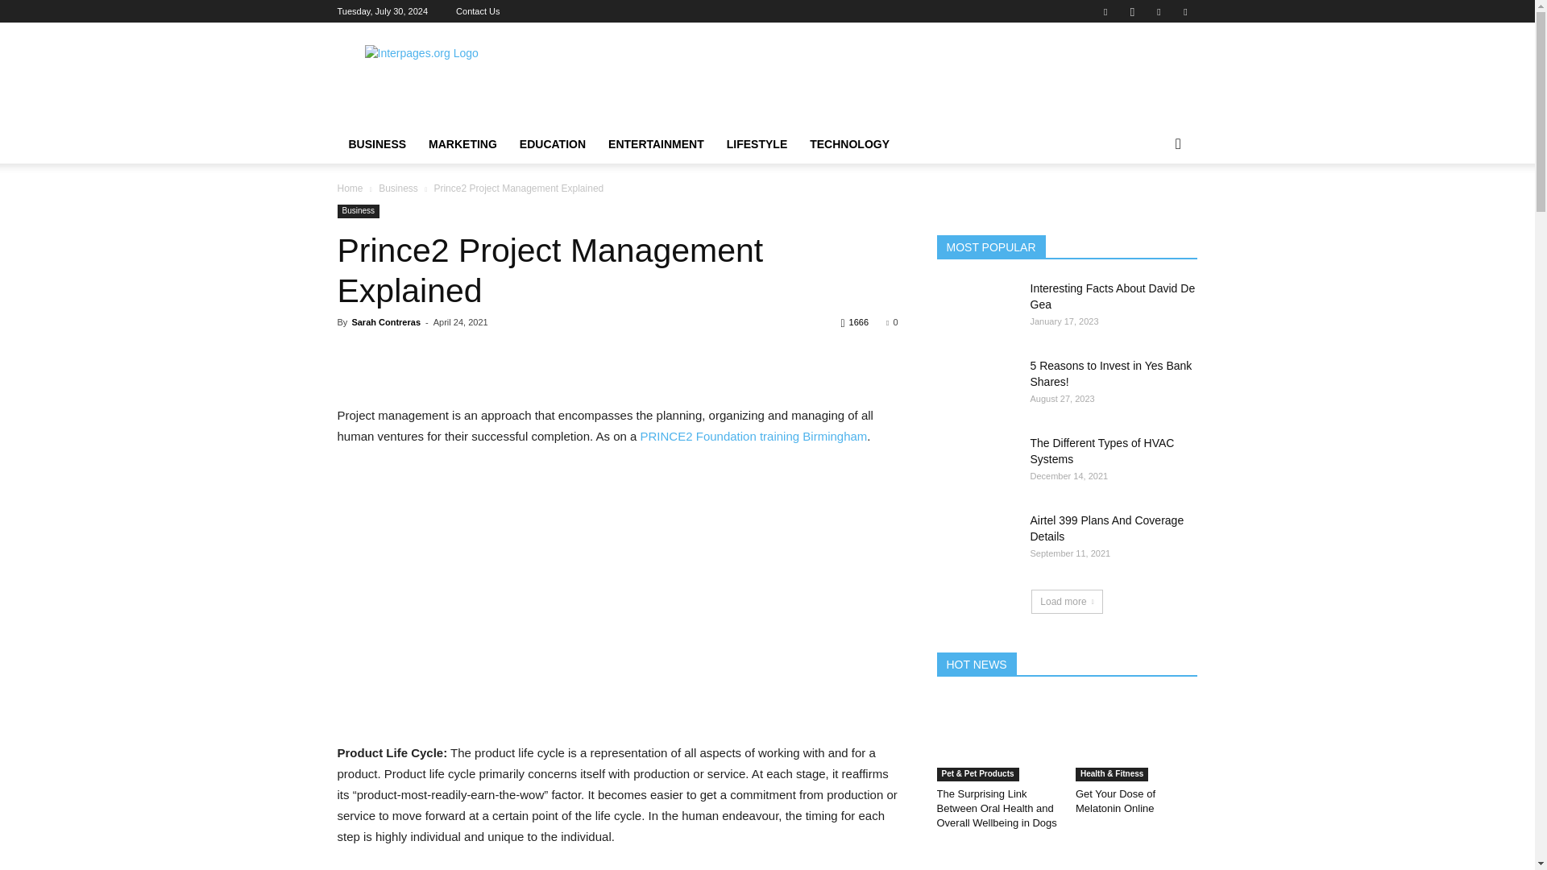  I want to click on View all posts in Business, so click(398, 188).